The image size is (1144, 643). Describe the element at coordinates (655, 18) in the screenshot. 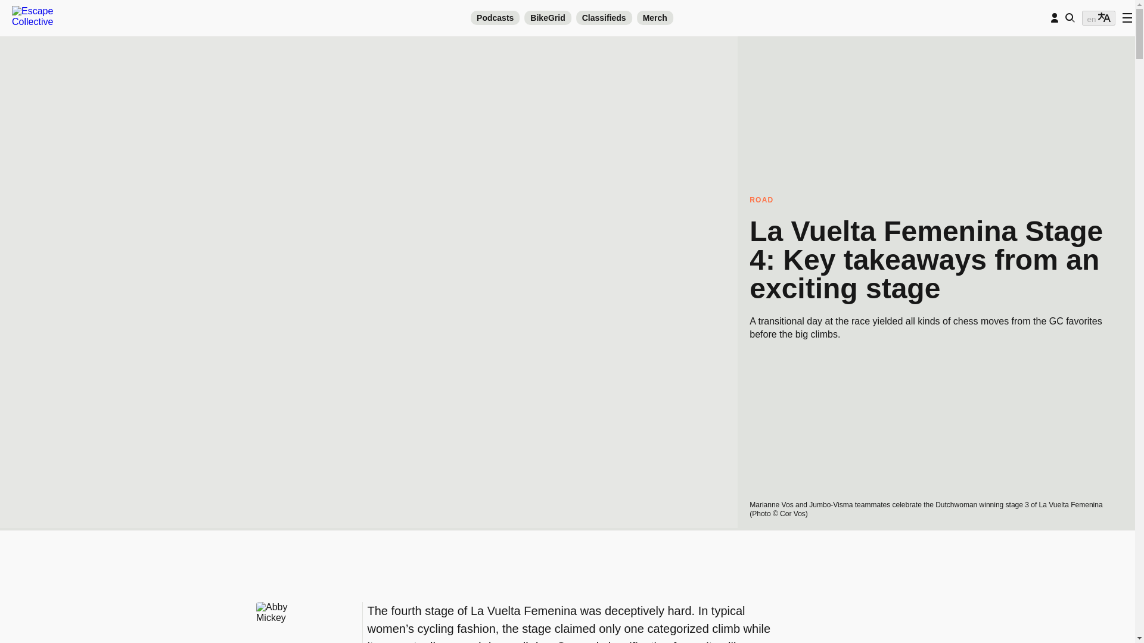

I see `Merch` at that location.